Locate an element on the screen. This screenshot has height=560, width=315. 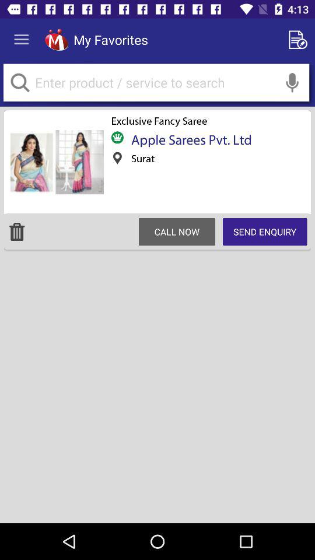
press call now at the center is located at coordinates (177, 232).